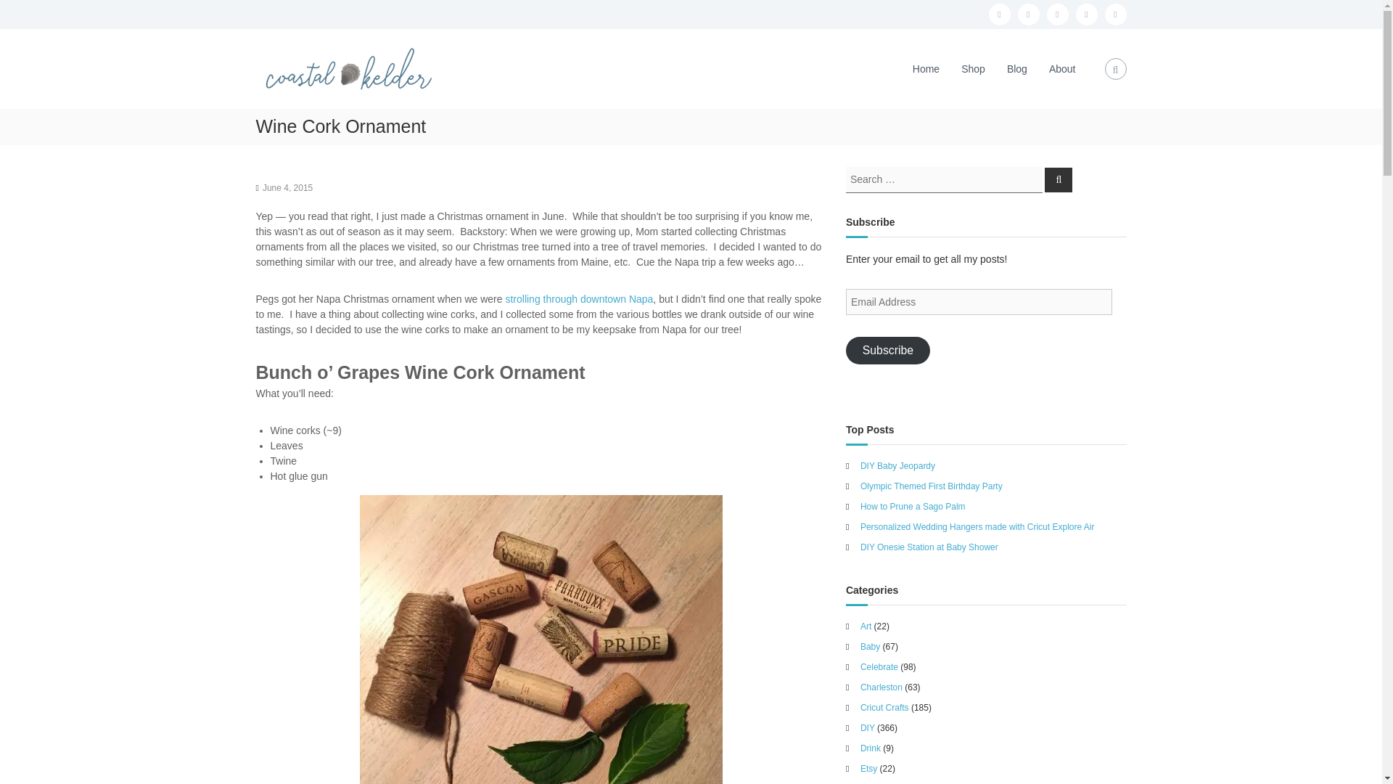 This screenshot has height=784, width=1393. I want to click on Shop, so click(972, 68).